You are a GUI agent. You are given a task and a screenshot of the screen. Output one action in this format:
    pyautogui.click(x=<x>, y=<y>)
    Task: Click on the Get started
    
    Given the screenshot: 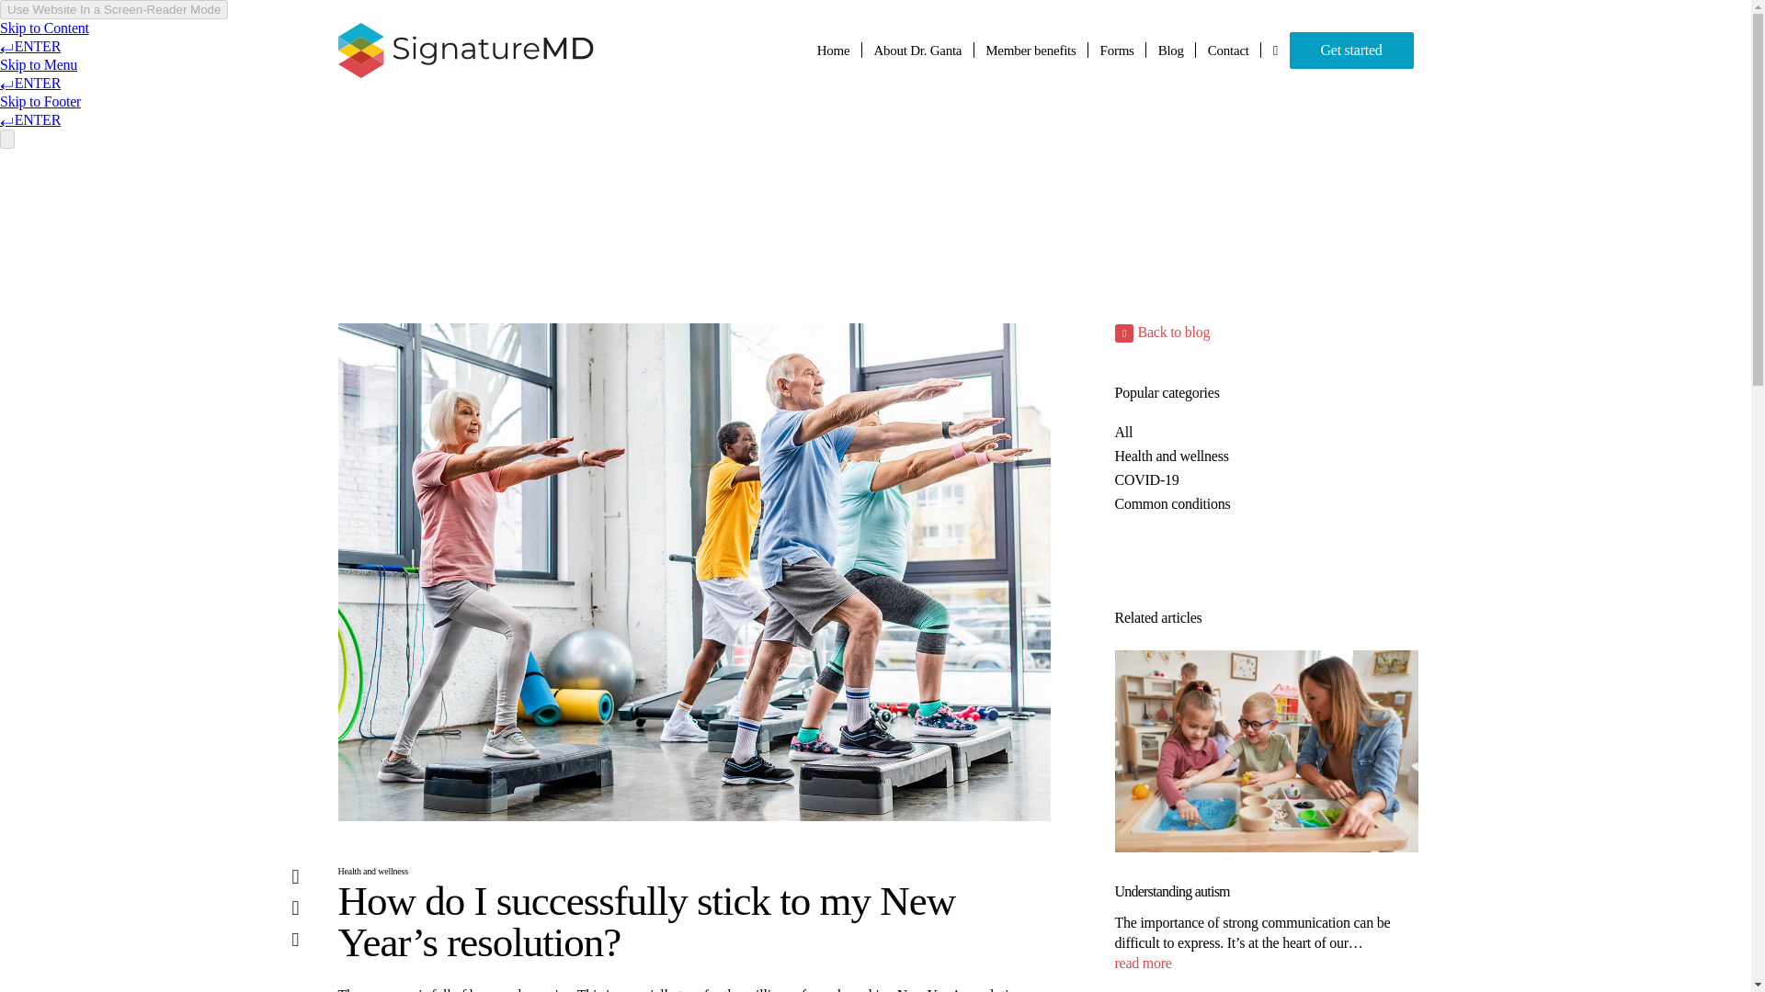 What is the action you would take?
    pyautogui.click(x=1350, y=50)
    